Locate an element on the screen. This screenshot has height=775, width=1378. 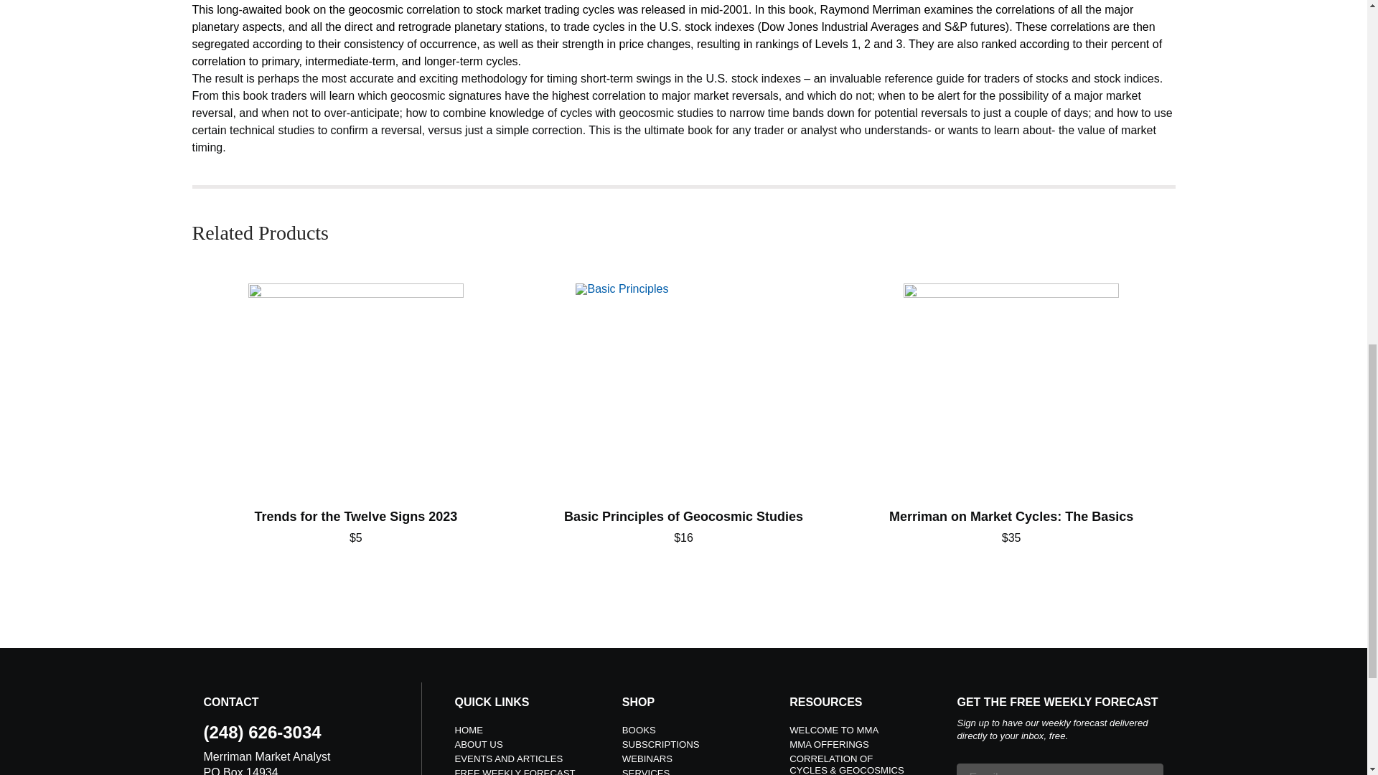
Basic Principles of Geocosmic Studies is located at coordinates (683, 415).